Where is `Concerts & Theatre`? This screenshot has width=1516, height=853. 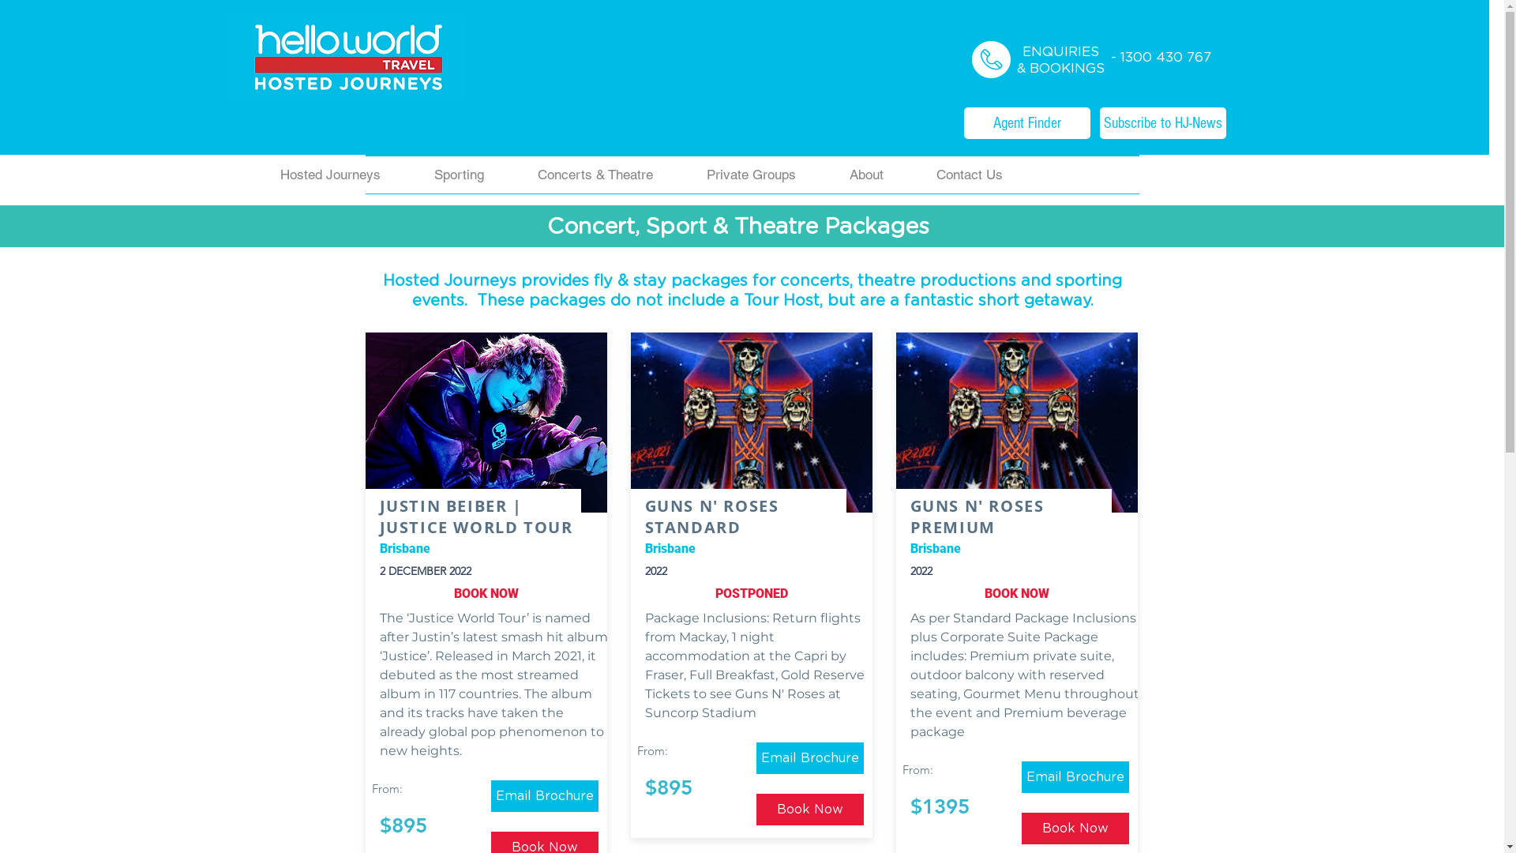
Concerts & Theatre is located at coordinates (595, 175).